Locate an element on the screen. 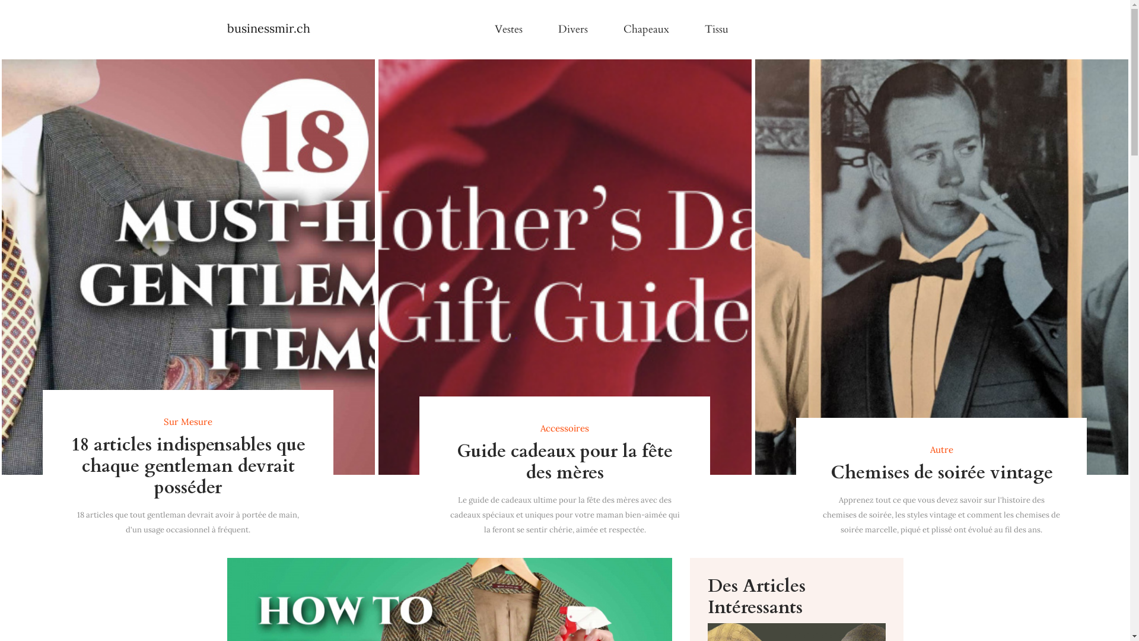 This screenshot has height=641, width=1139. Autre is located at coordinates (941, 450).